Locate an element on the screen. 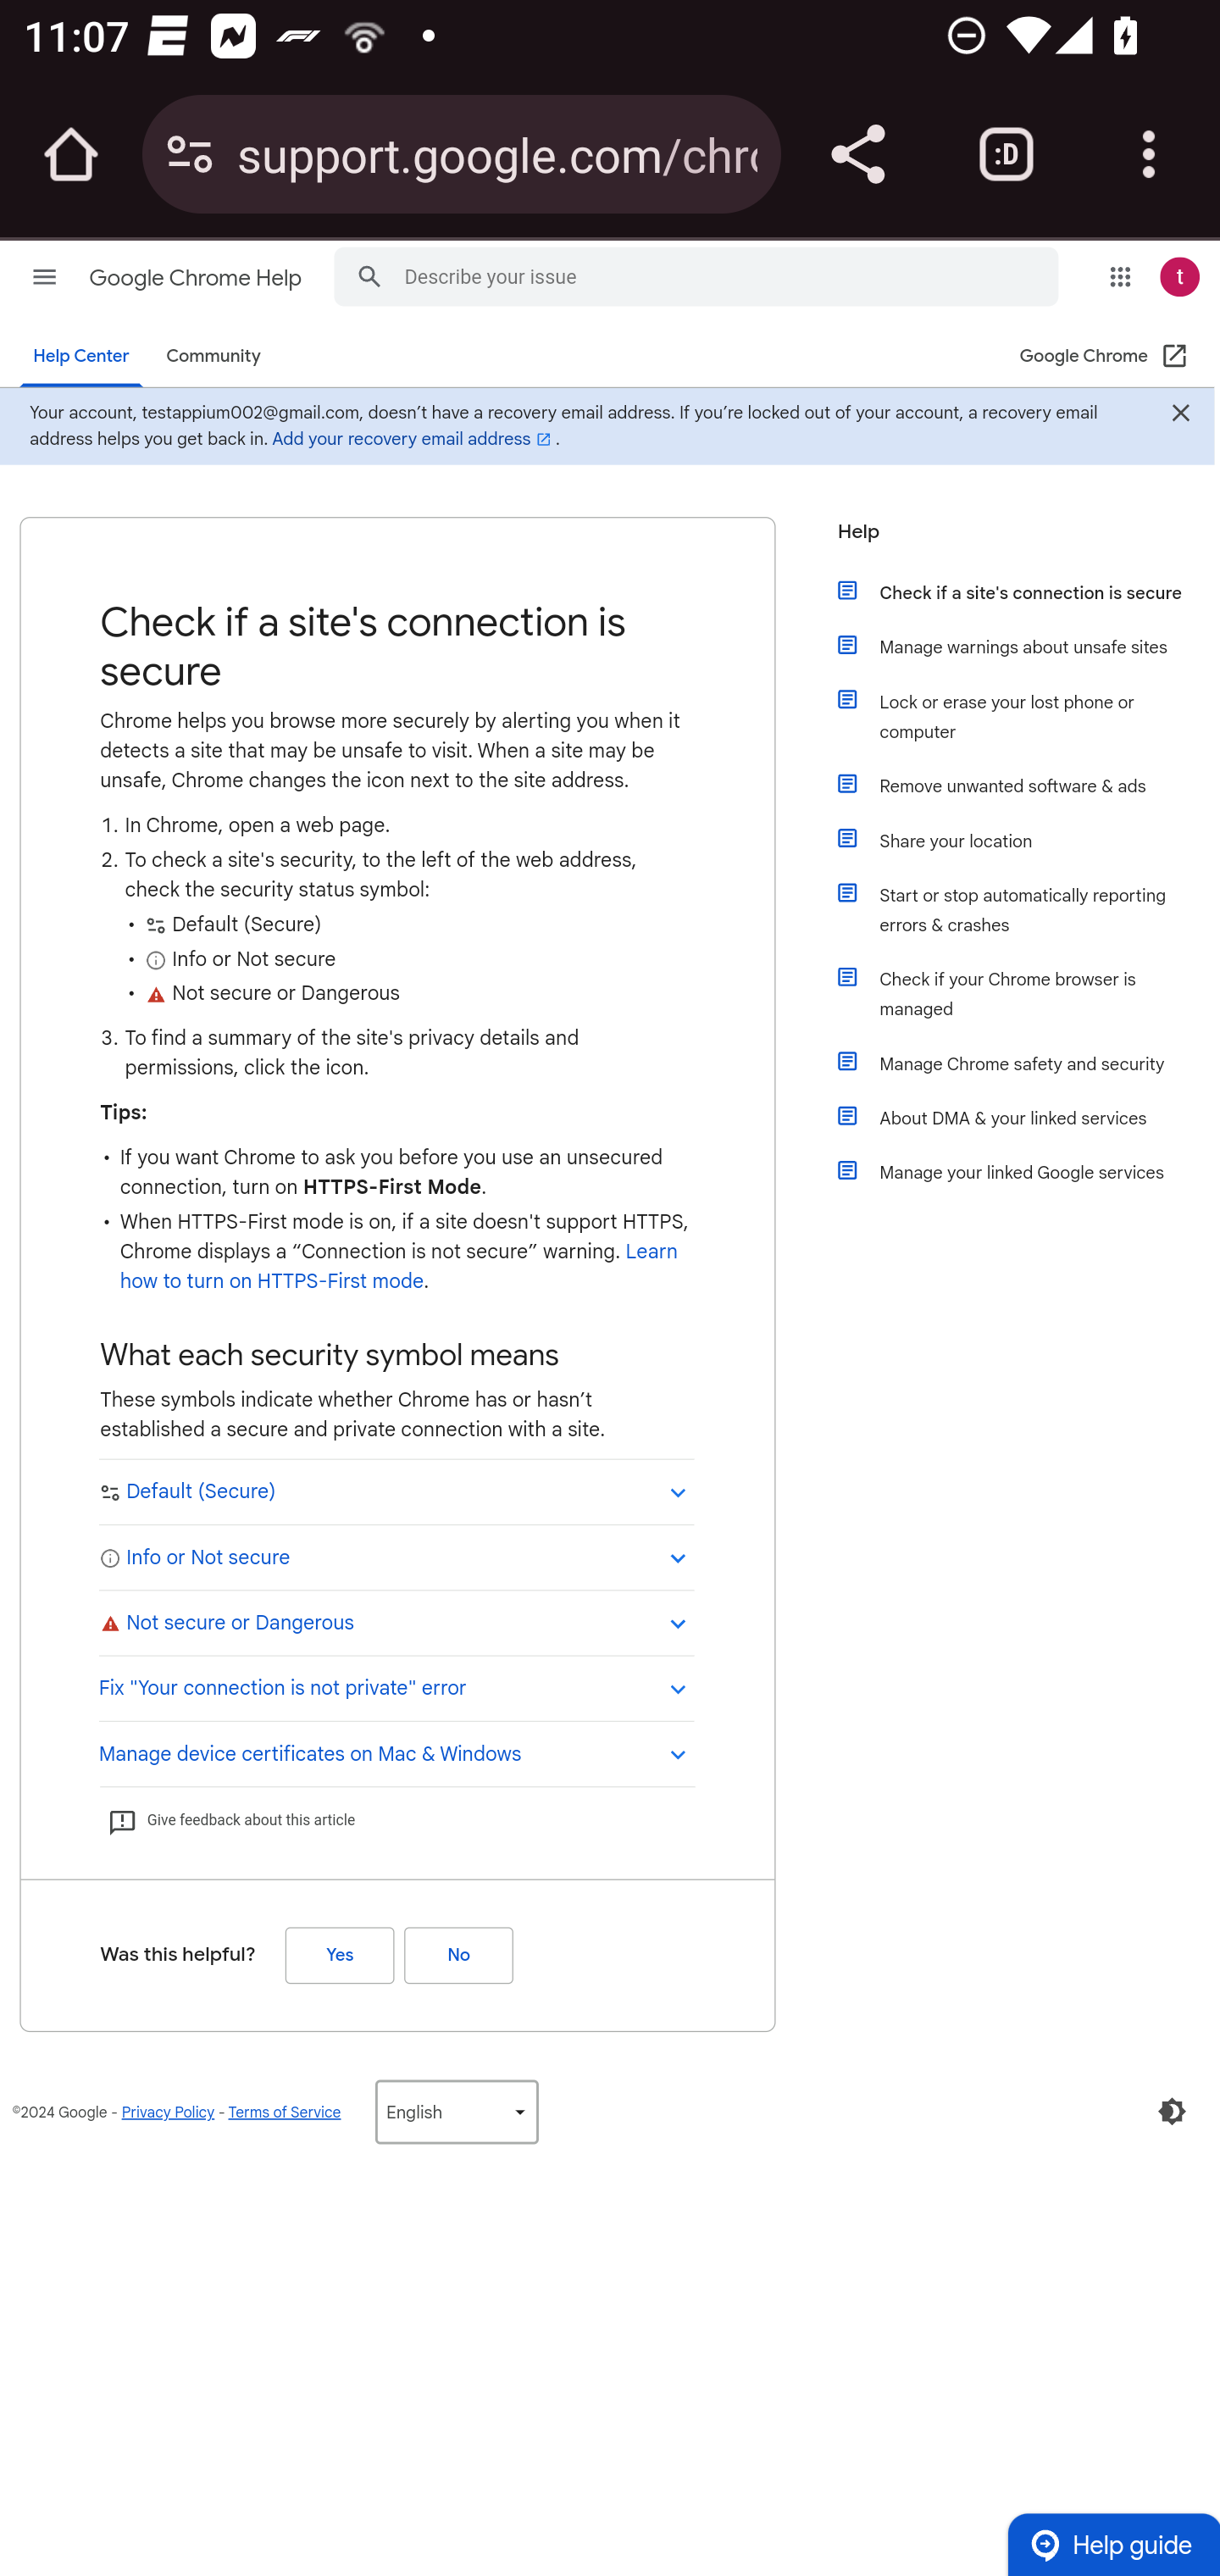  Open the home page is located at coordinates (71, 154).